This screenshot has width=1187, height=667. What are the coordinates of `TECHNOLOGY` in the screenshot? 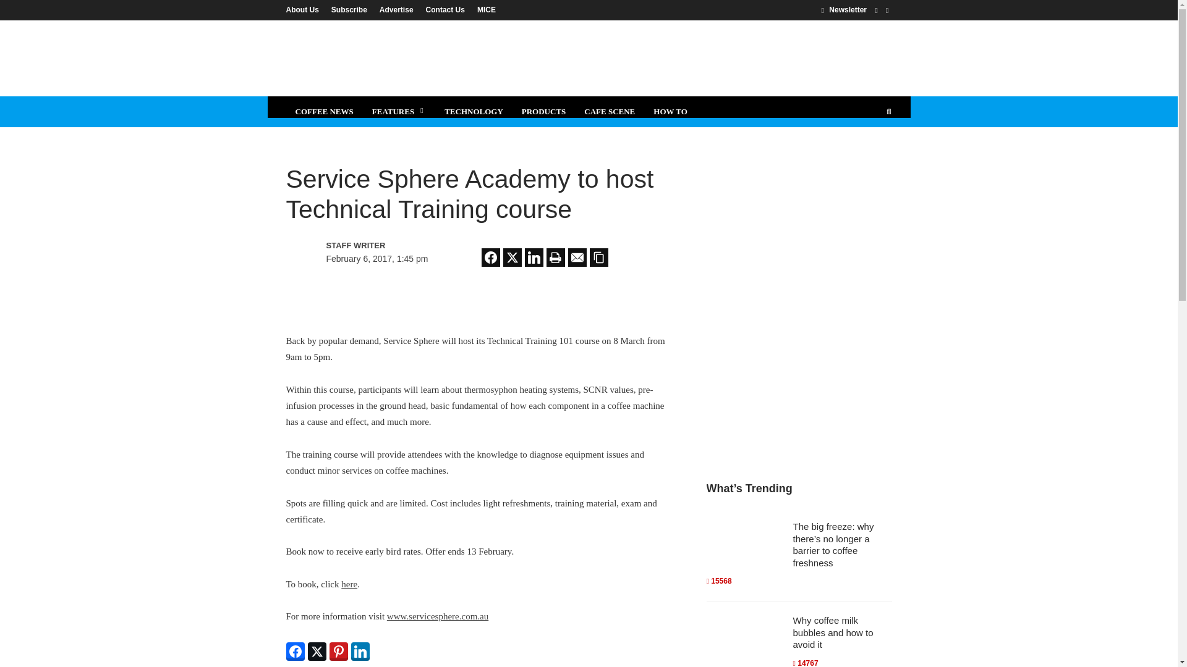 It's located at (474, 111).